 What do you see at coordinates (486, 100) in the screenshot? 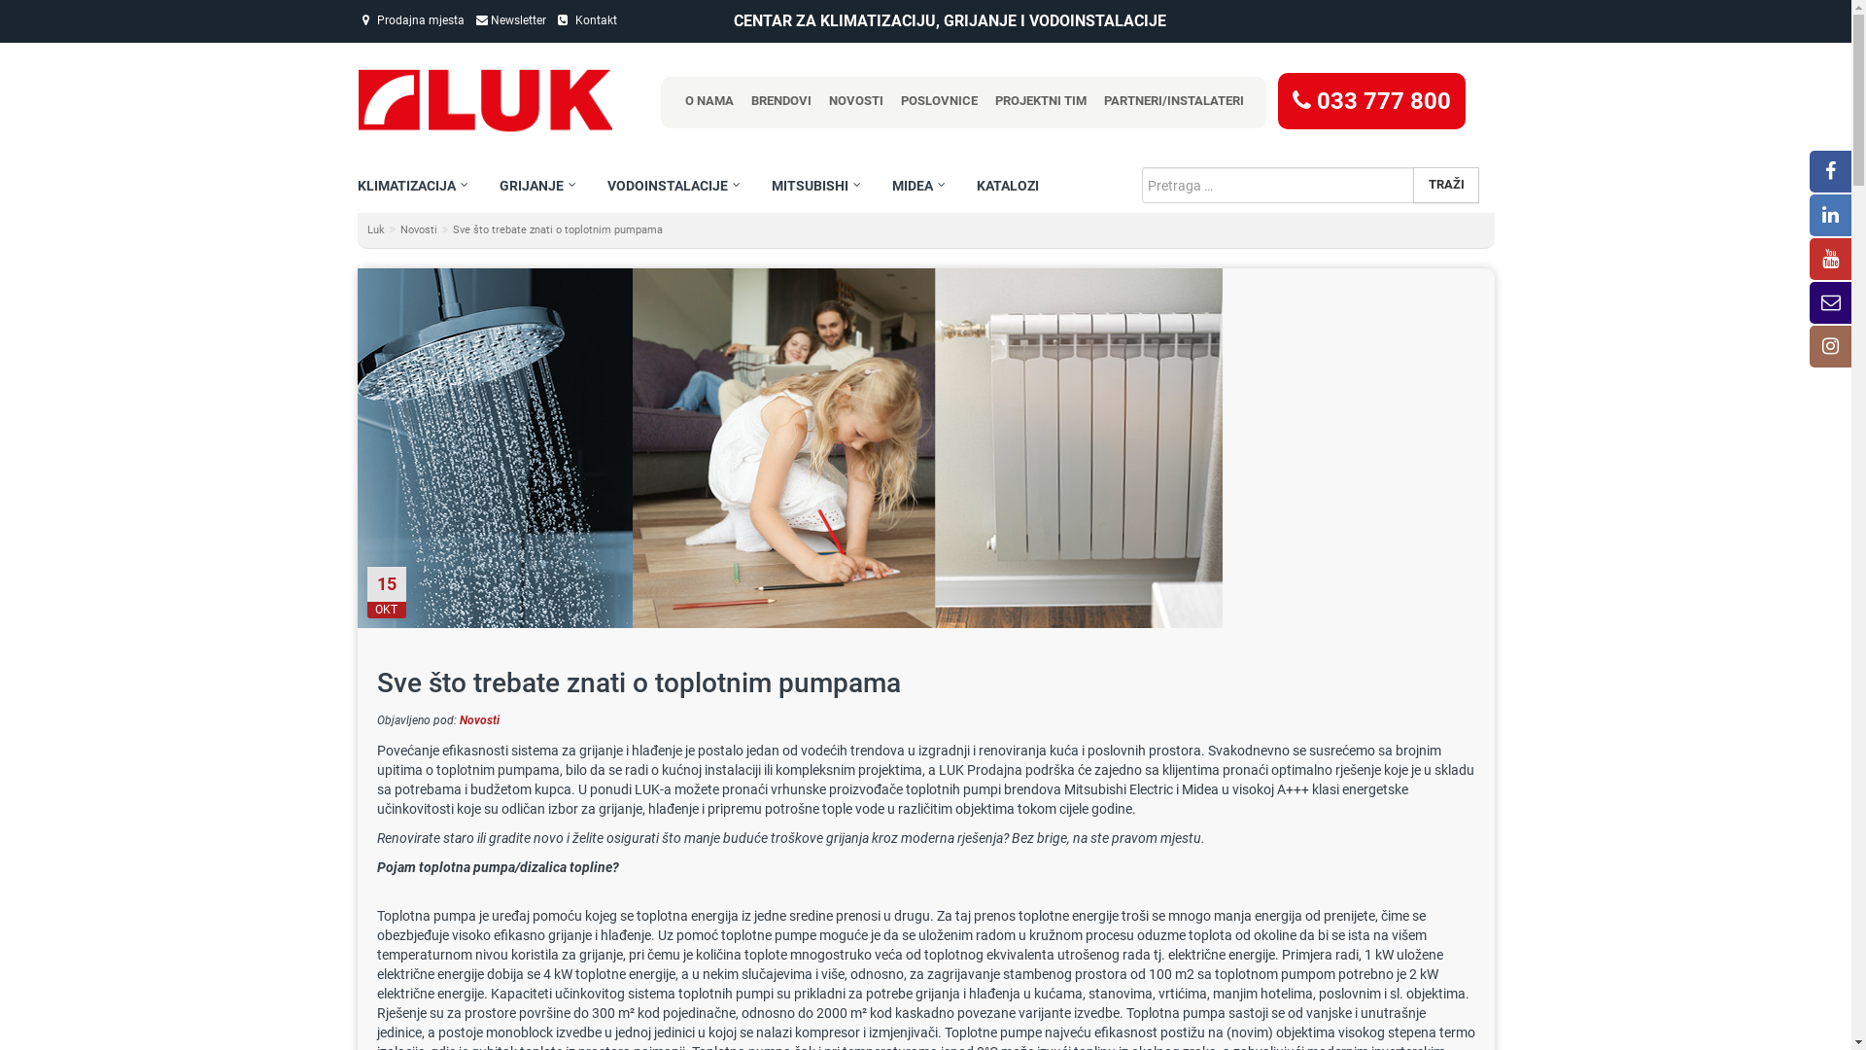
I see `LUK` at bounding box center [486, 100].